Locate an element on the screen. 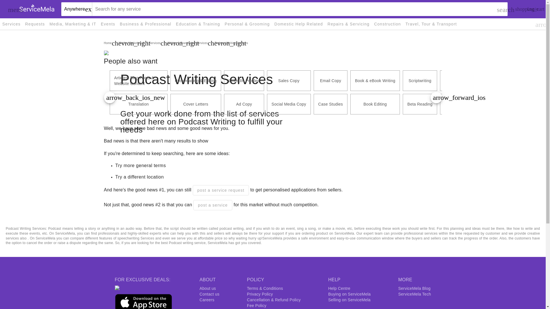 The image size is (550, 309). search is located at coordinates (500, 9).